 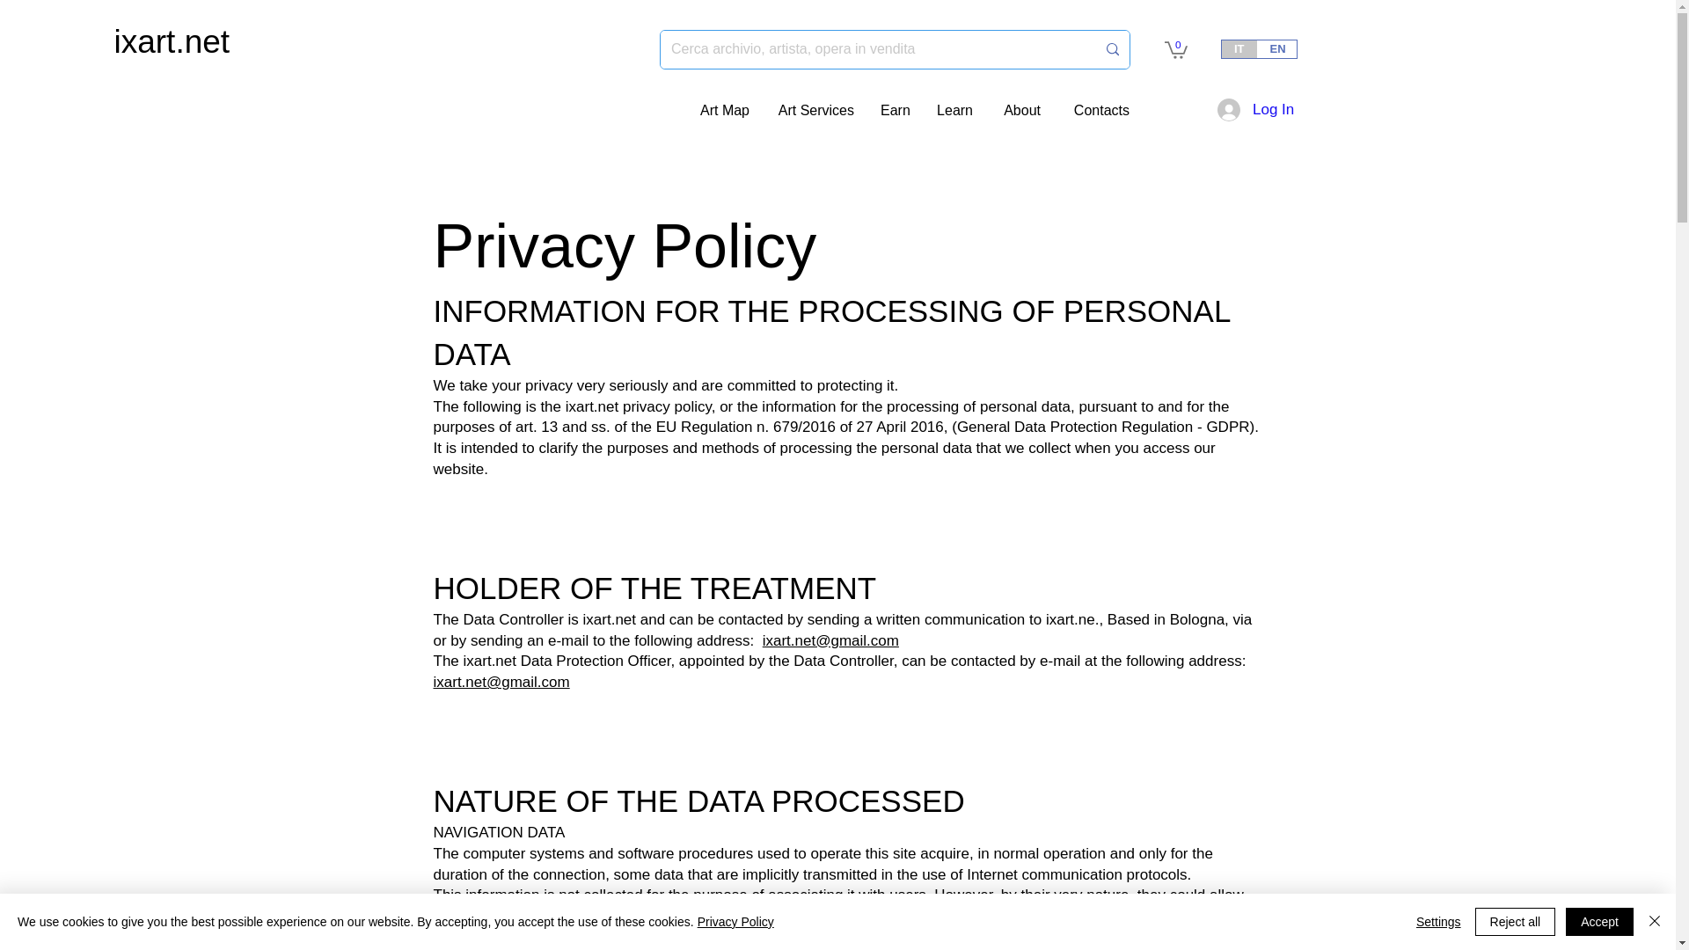 I want to click on Earn, so click(x=895, y=111).